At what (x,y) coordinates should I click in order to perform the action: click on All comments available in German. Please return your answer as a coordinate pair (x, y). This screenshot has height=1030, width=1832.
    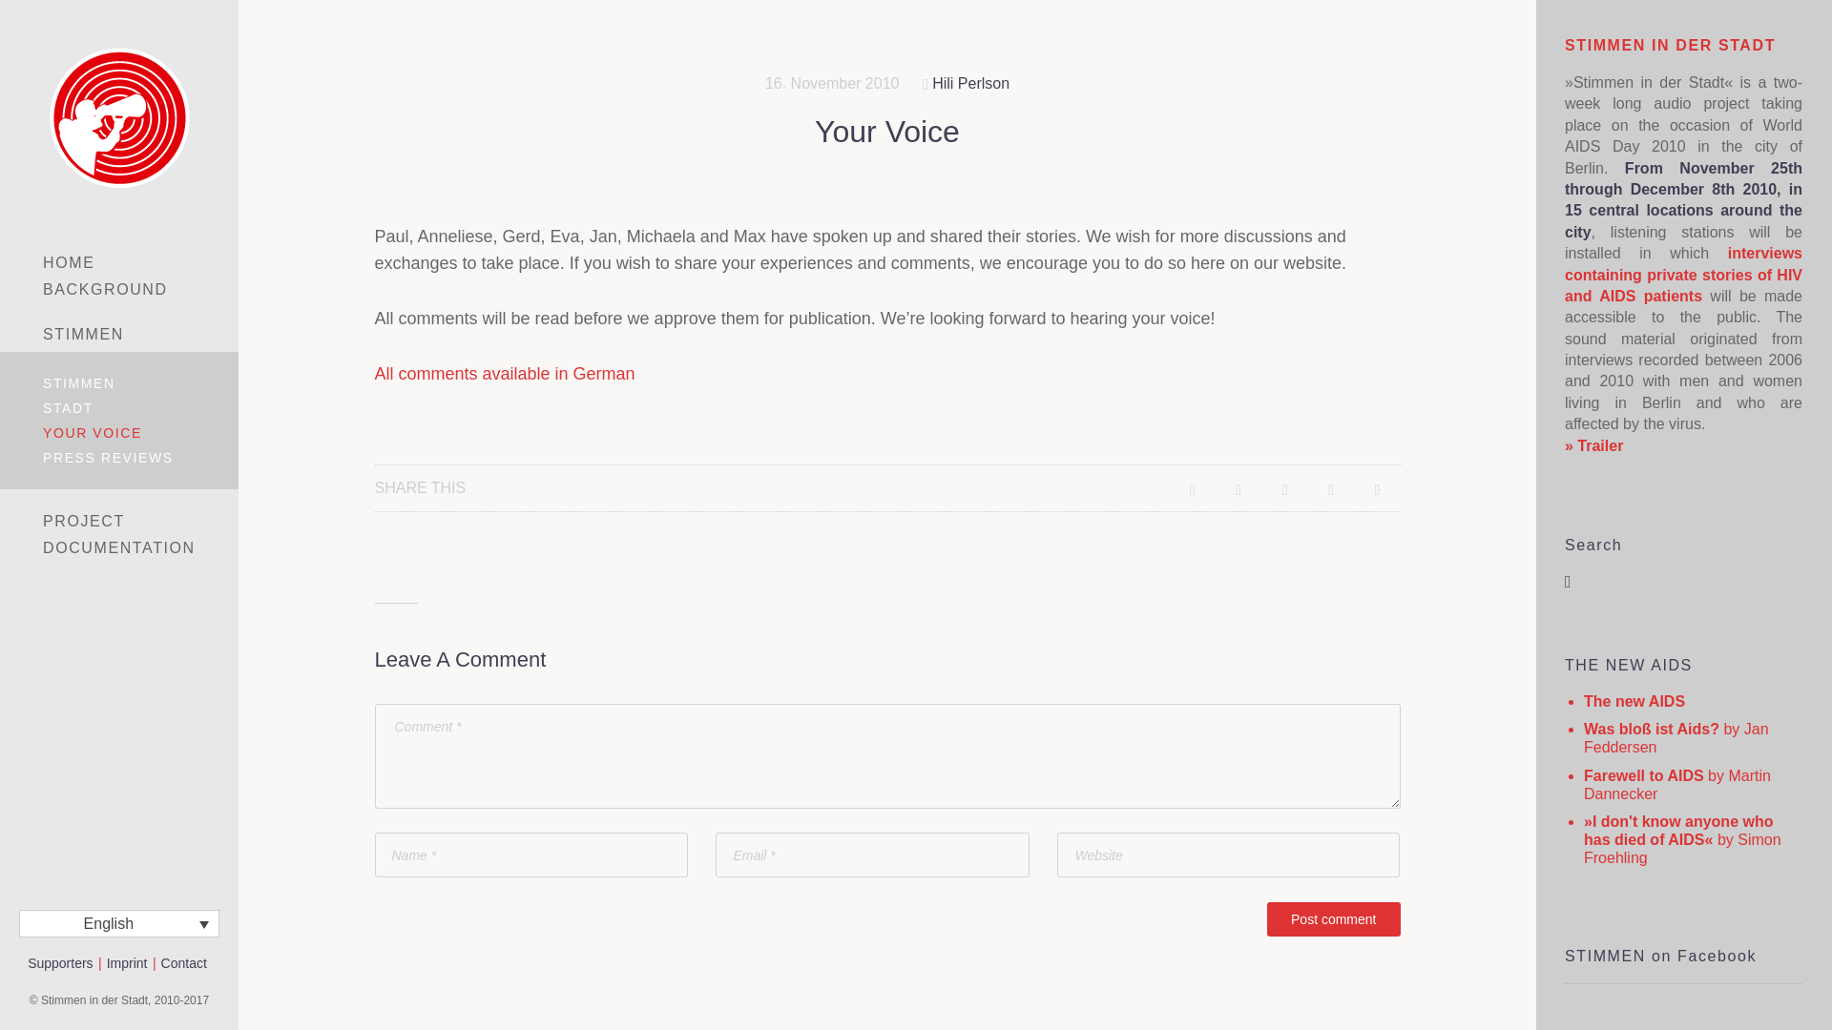
    Looking at the image, I should click on (504, 374).